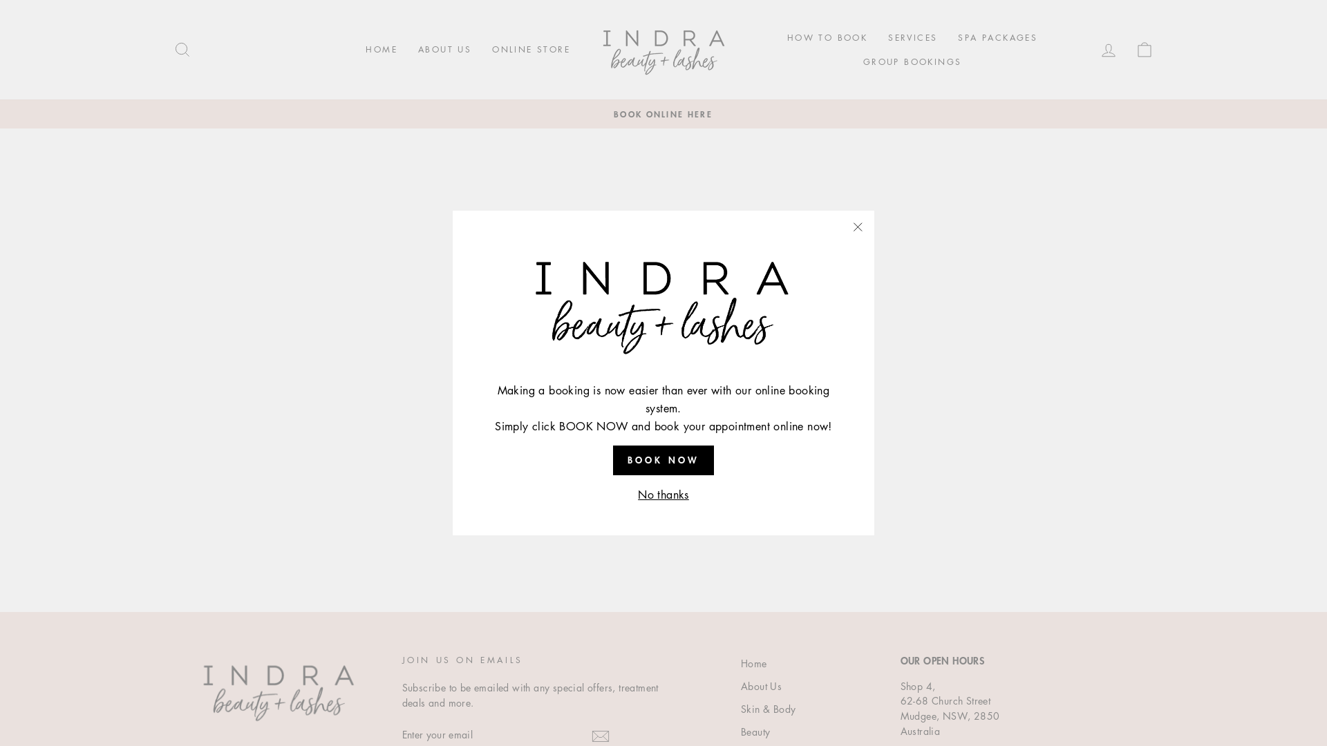 This screenshot has width=1327, height=746. I want to click on Skin & Body, so click(769, 709).